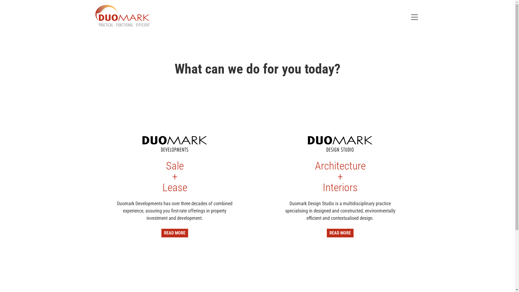 This screenshot has width=519, height=292. Describe the element at coordinates (340, 144) in the screenshot. I see `Duomark Design Studio` at that location.